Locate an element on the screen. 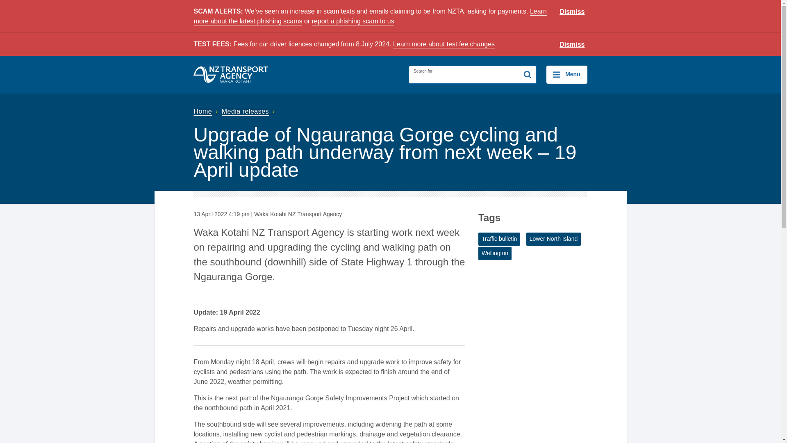 The image size is (787, 443). View all posts tagged 'Wellington' is located at coordinates (495, 253).